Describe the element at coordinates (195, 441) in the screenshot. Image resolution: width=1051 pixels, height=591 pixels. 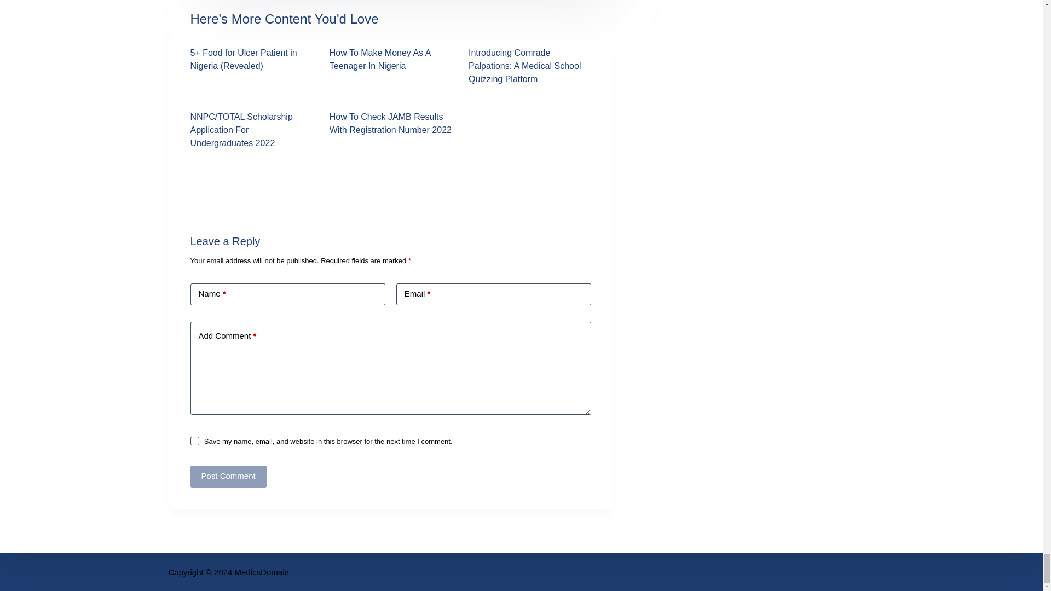
I see `yes` at that location.